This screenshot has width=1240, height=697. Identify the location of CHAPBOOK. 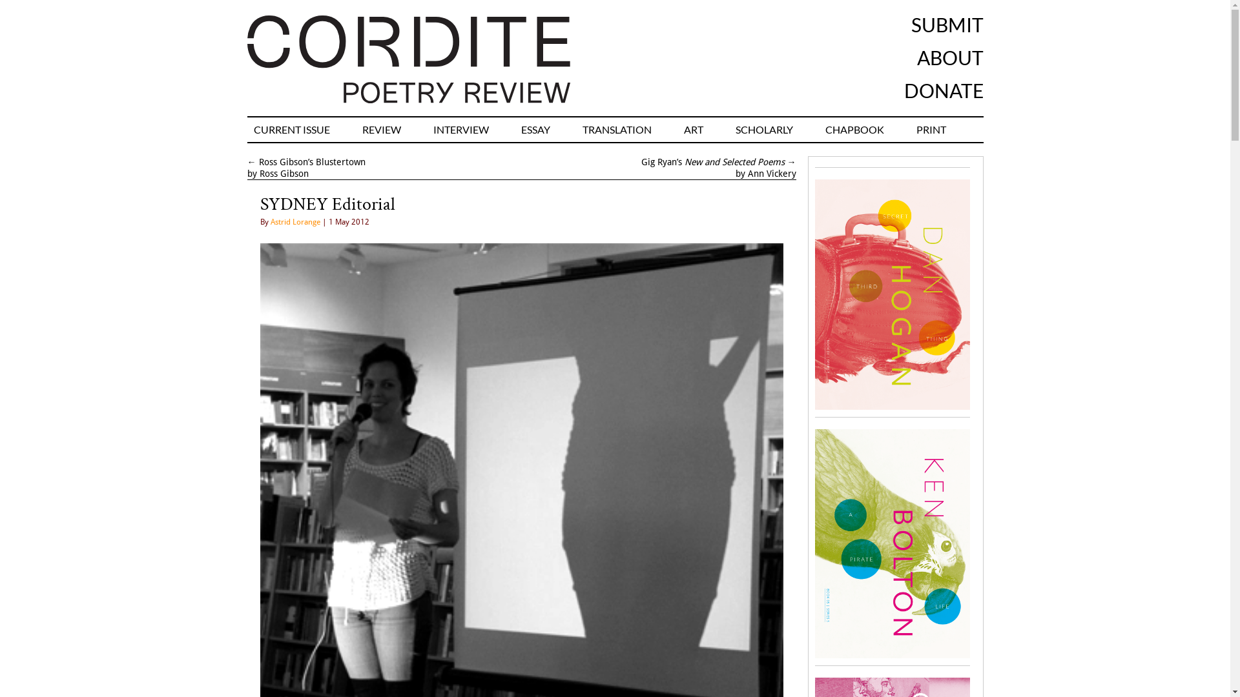
(855, 130).